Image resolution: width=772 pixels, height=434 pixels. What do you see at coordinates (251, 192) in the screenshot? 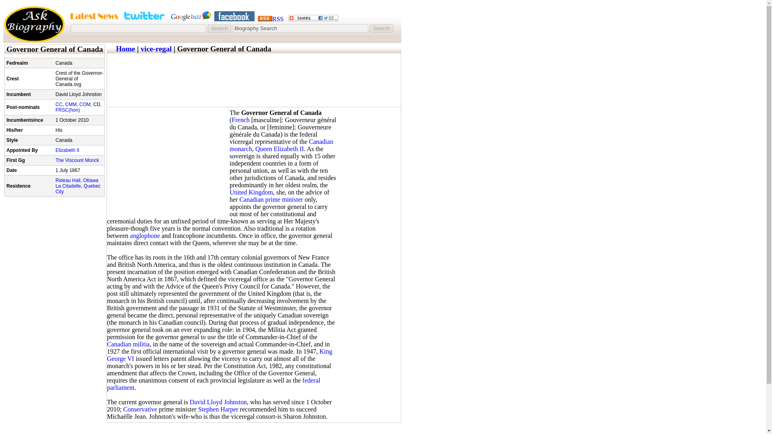
I see `United Kingdom` at bounding box center [251, 192].